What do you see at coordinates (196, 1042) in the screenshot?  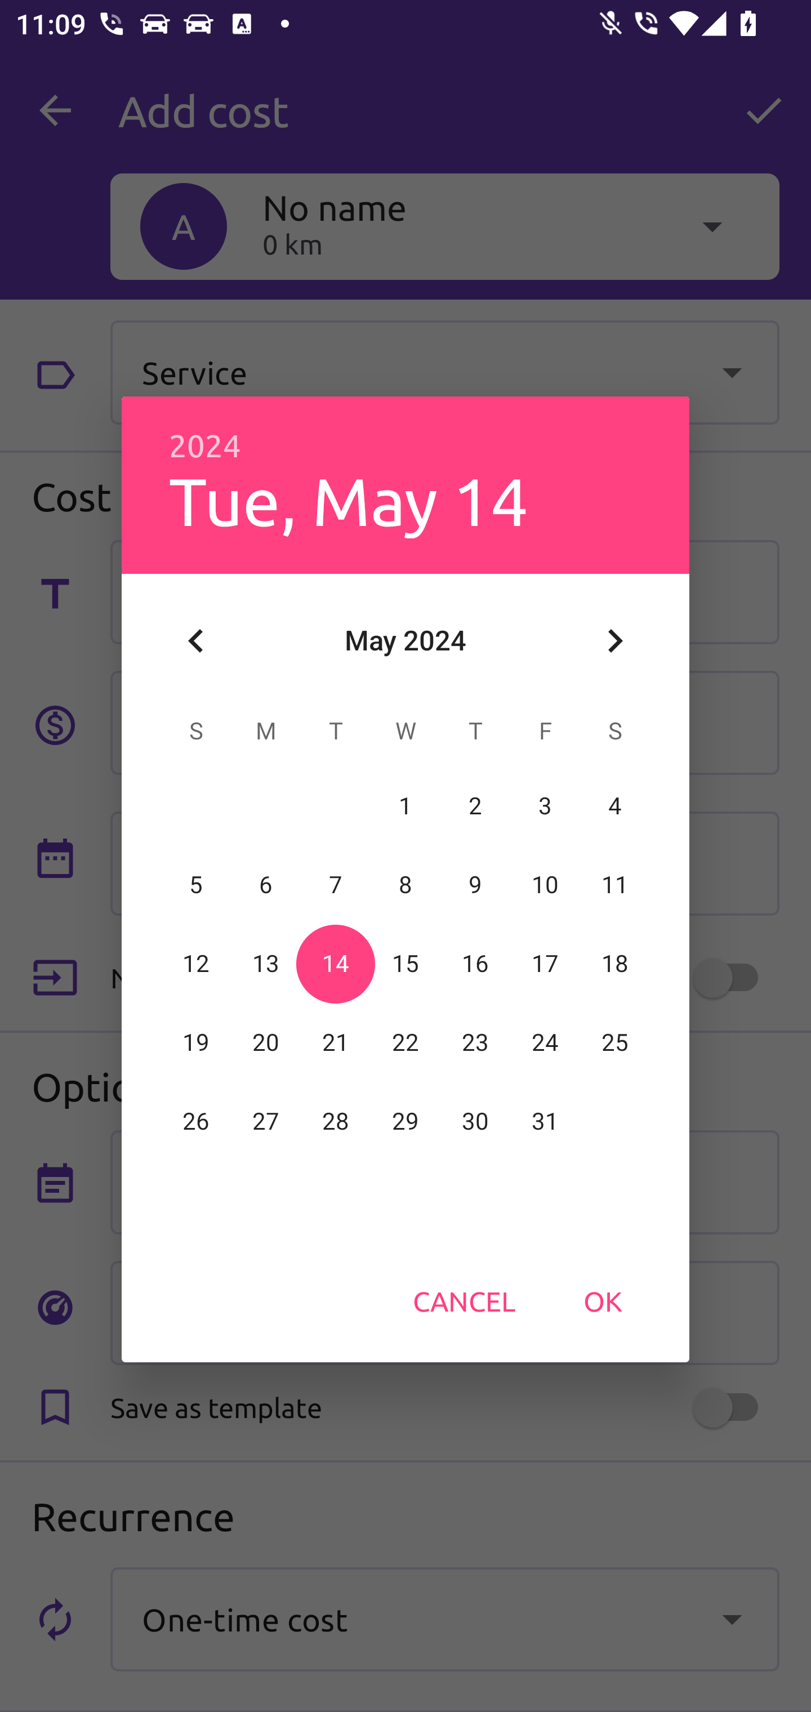 I see `19 19 May 2024` at bounding box center [196, 1042].